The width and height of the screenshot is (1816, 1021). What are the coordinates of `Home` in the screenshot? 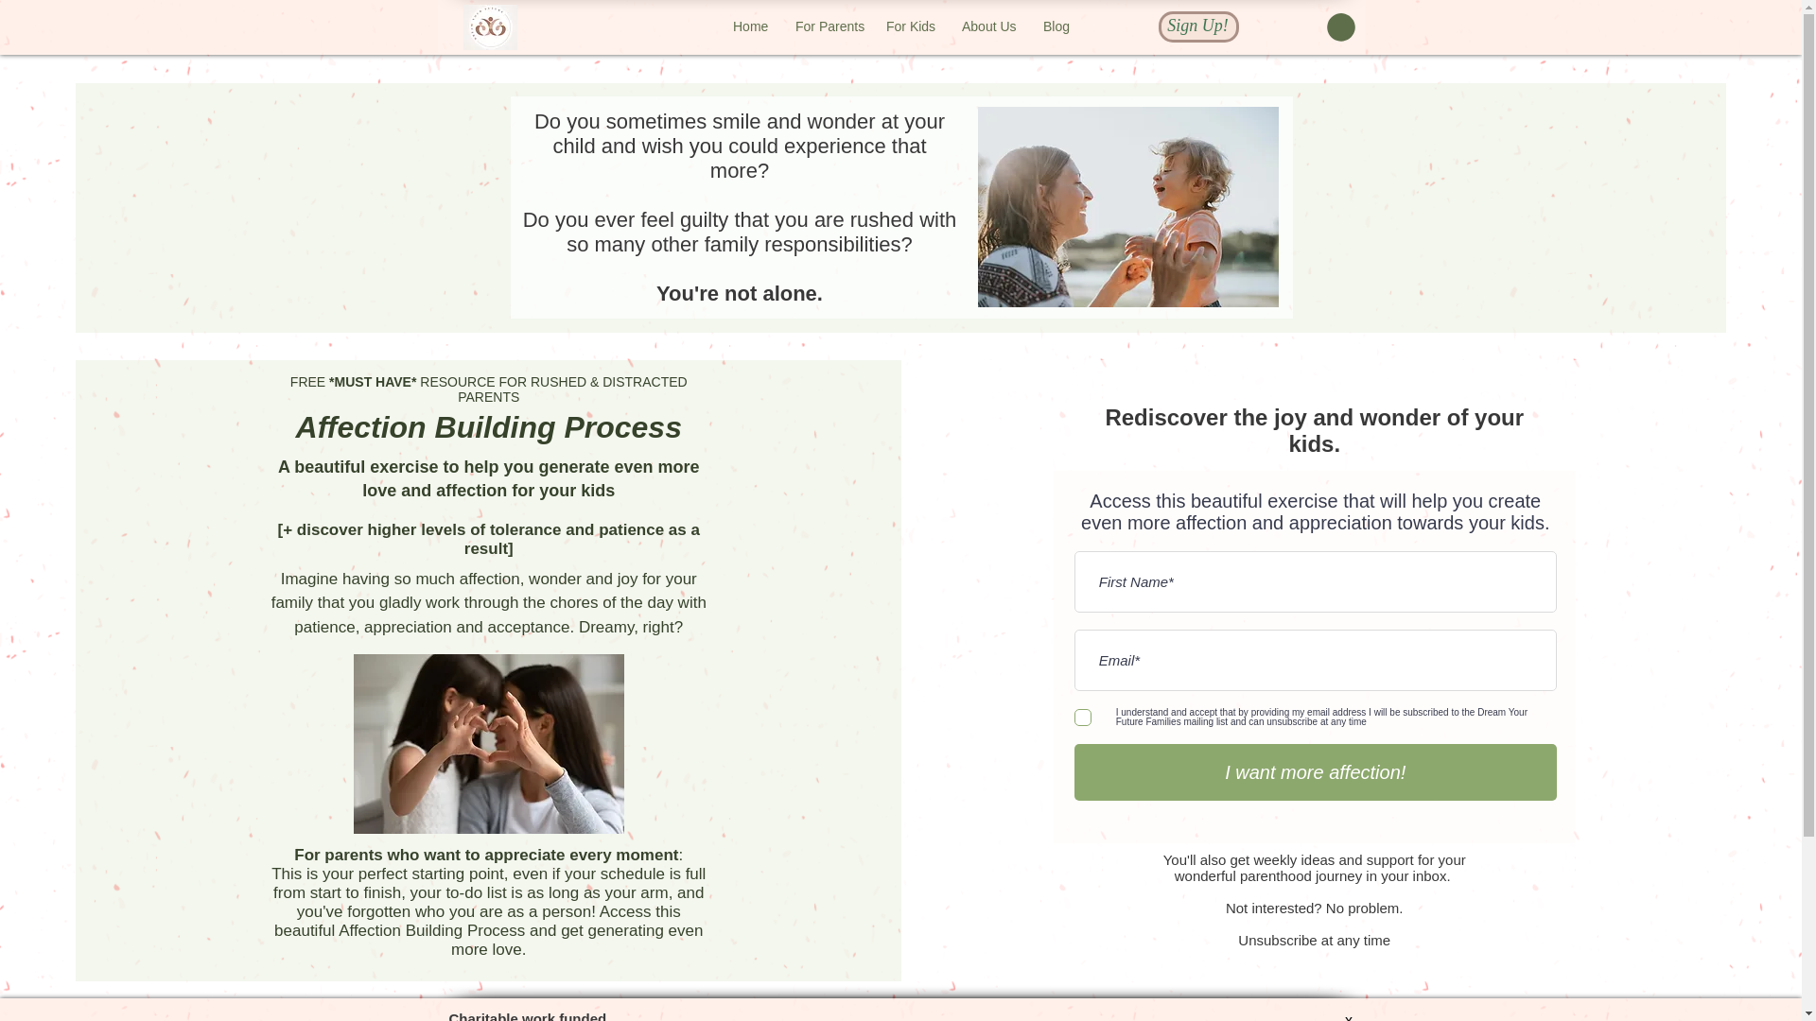 It's located at (749, 26).